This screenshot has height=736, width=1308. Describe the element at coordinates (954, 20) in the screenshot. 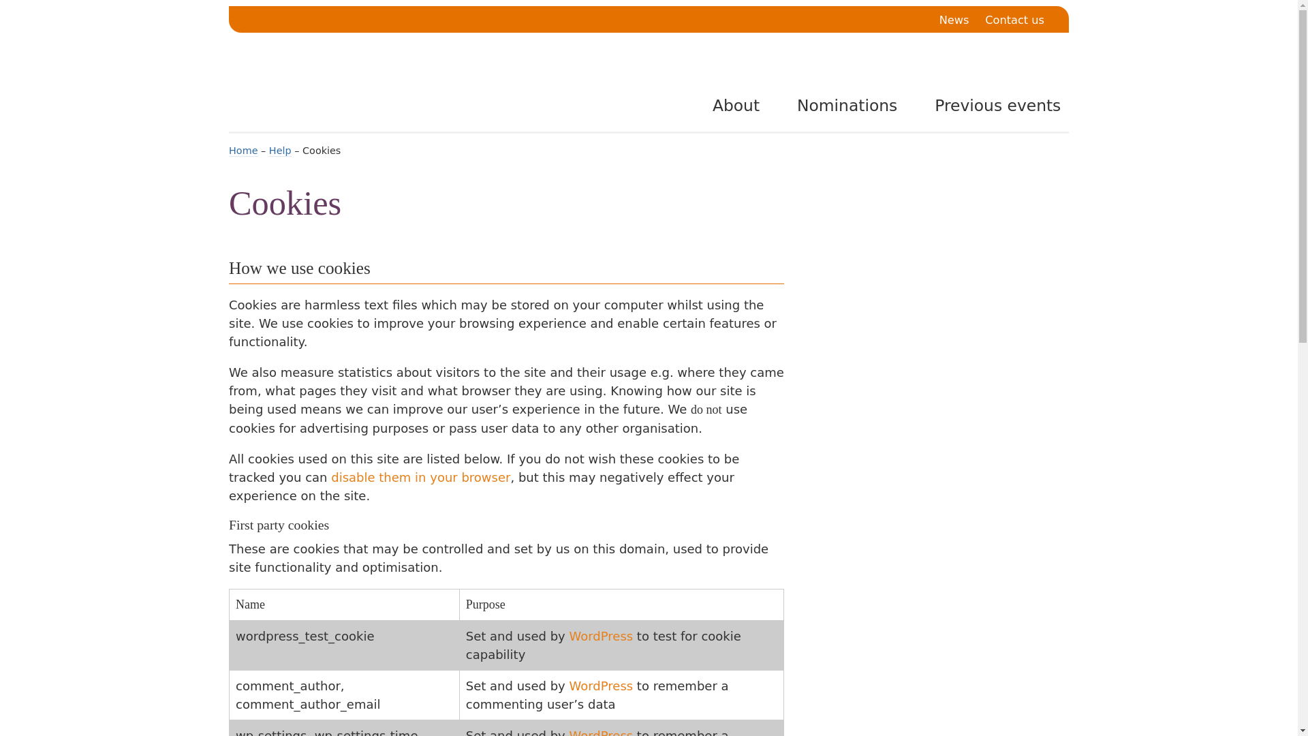

I see `News` at that location.